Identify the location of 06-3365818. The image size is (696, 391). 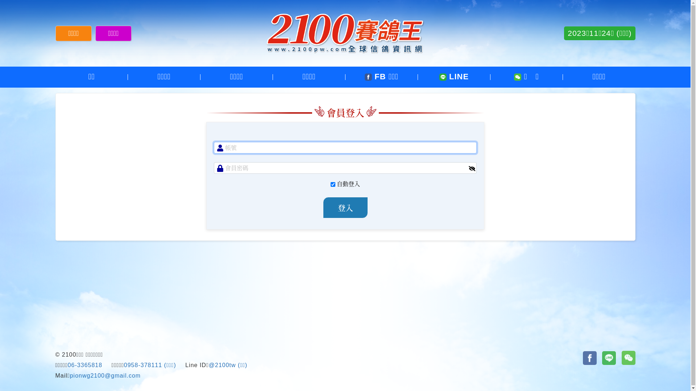
(85, 365).